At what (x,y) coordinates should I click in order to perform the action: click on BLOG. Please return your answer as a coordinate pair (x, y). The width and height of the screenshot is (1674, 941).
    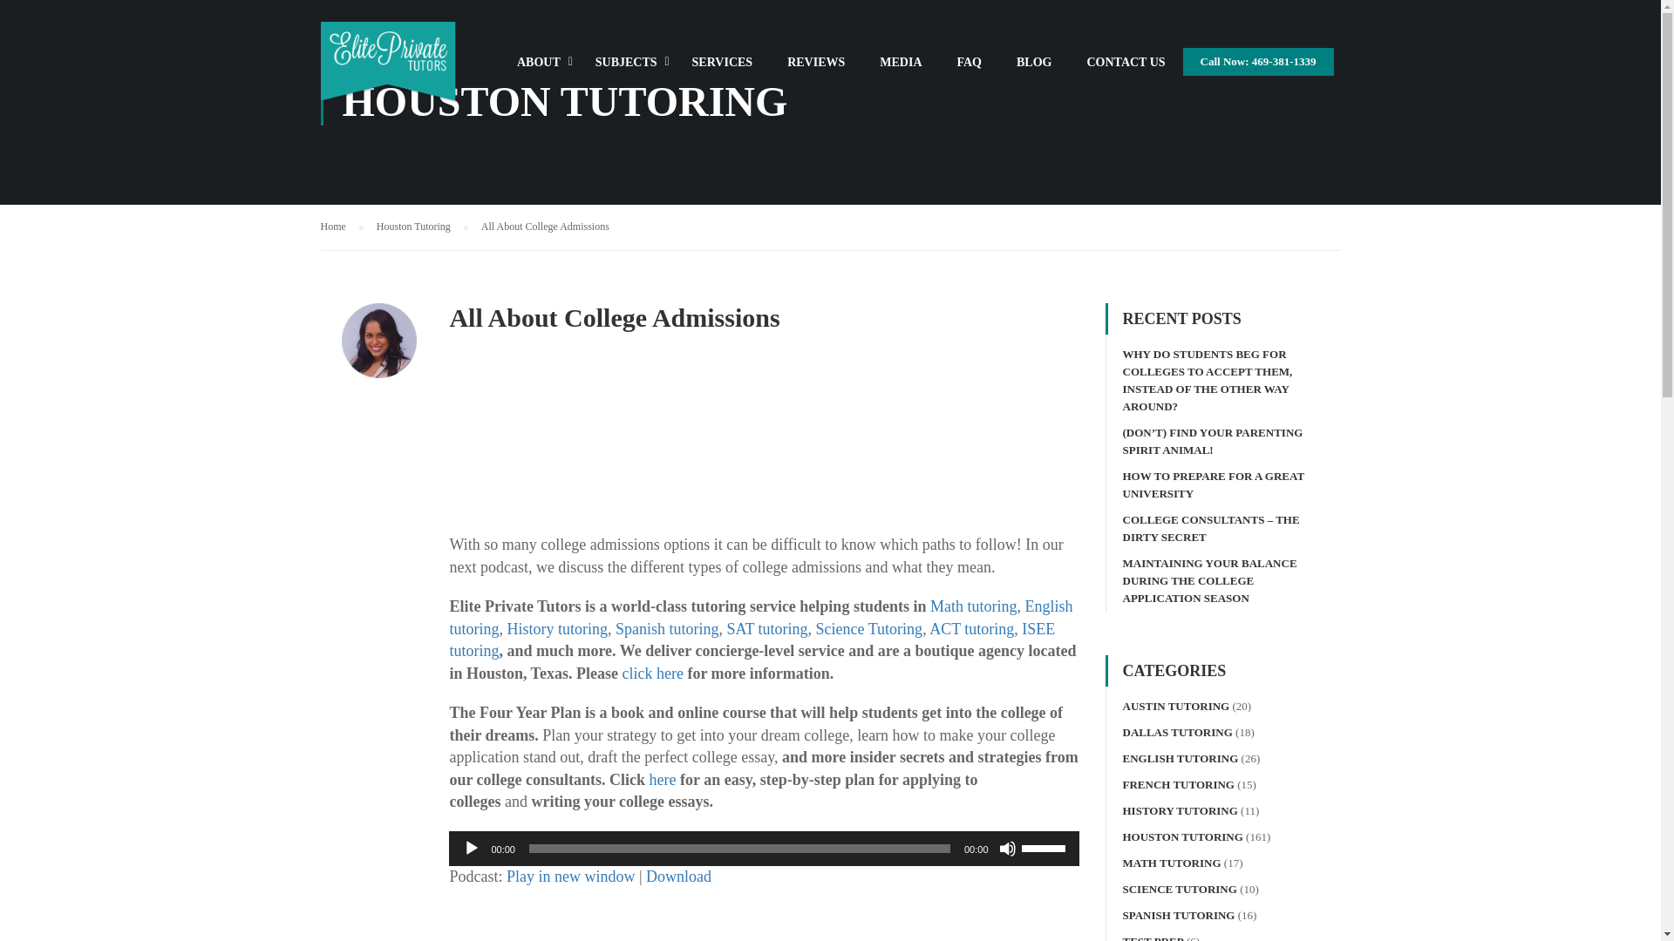
    Looking at the image, I should click on (1034, 70).